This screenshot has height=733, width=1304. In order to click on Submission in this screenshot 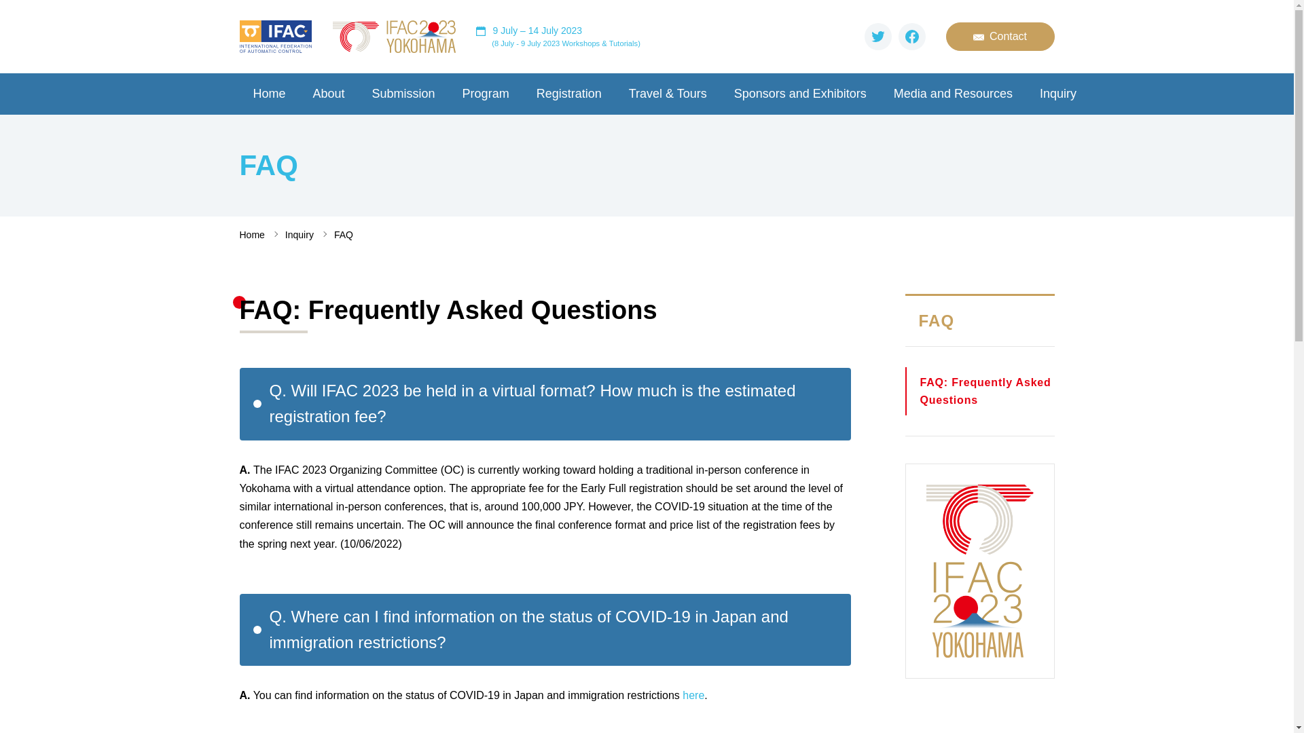, I will do `click(403, 94)`.